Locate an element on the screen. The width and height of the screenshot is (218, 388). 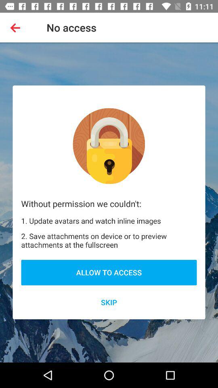
turn on the skip item is located at coordinates (109, 302).